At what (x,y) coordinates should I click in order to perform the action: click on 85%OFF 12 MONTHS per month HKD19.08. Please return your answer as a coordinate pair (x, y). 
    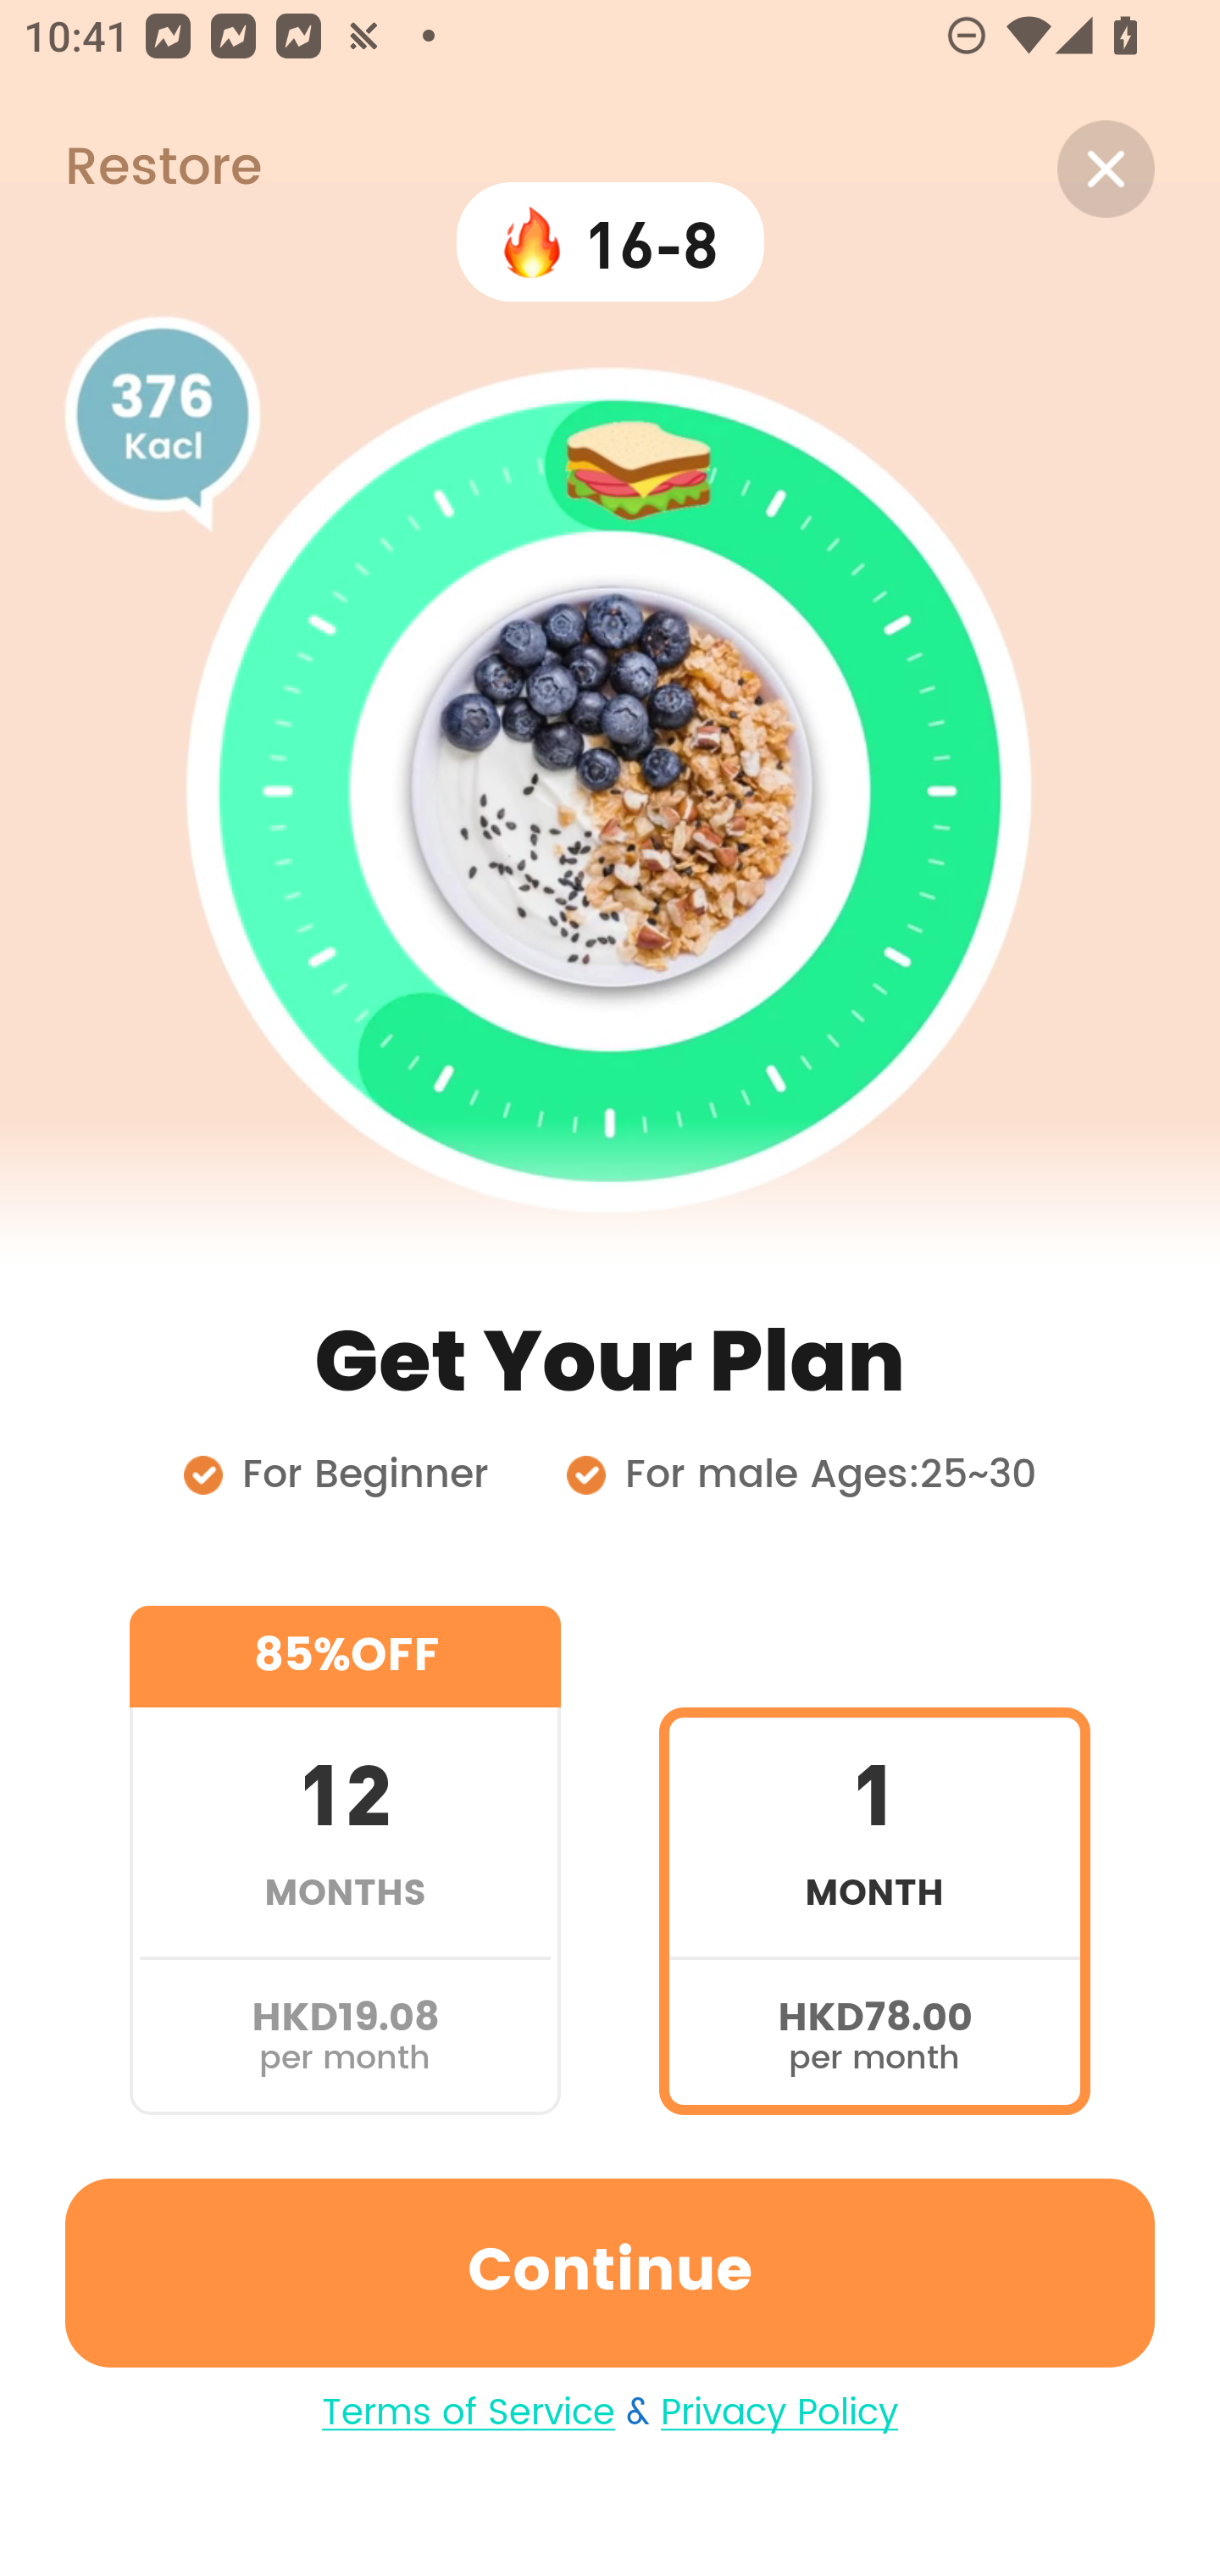
    Looking at the image, I should click on (345, 1859).